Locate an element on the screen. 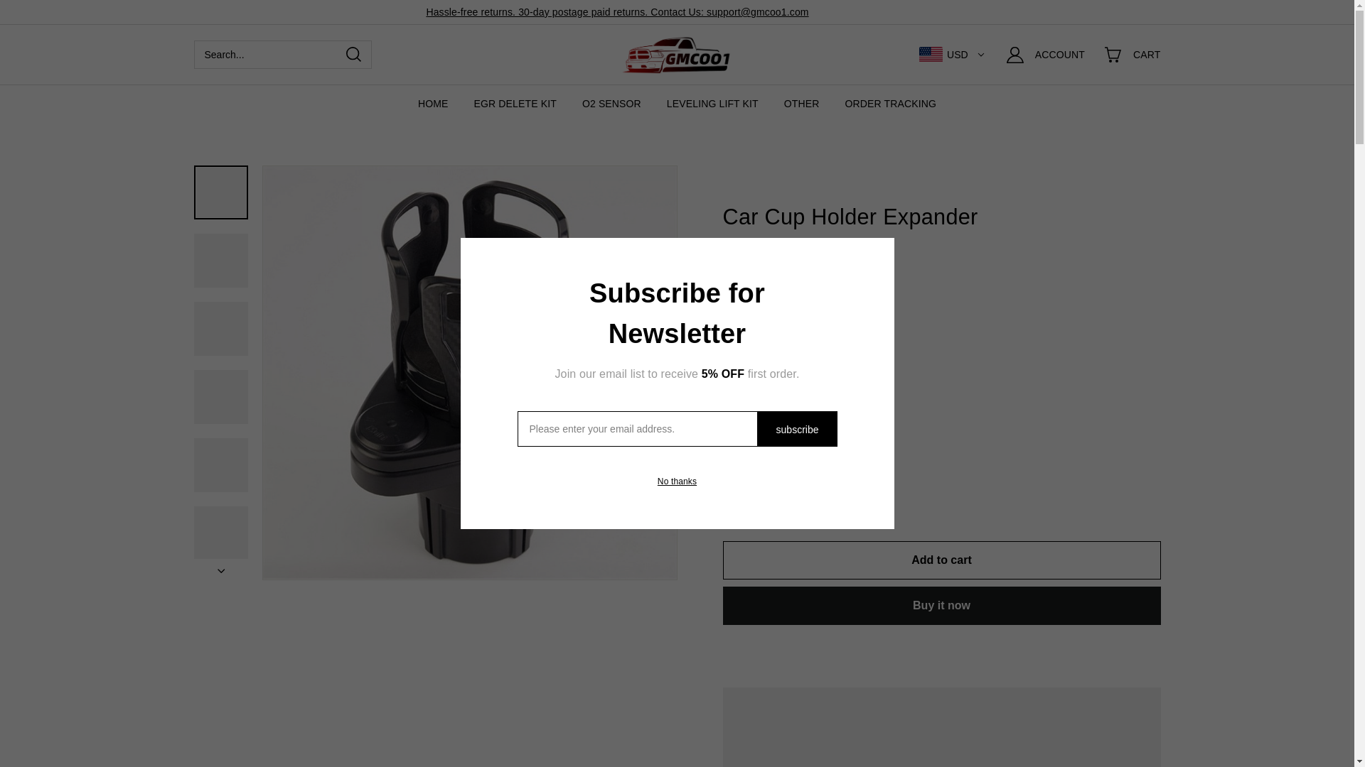 The image size is (1365, 767). PayPal is located at coordinates (941, 651).